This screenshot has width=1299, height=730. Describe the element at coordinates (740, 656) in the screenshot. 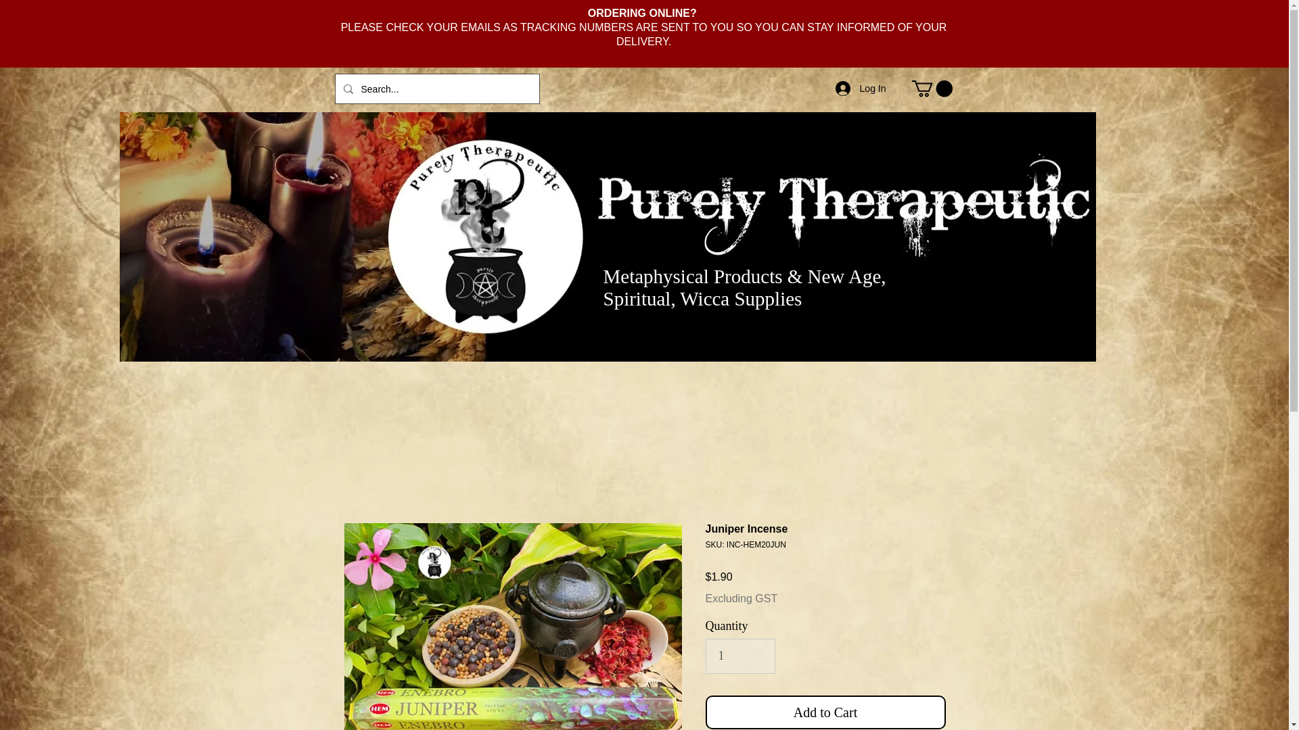

I see `1` at that location.